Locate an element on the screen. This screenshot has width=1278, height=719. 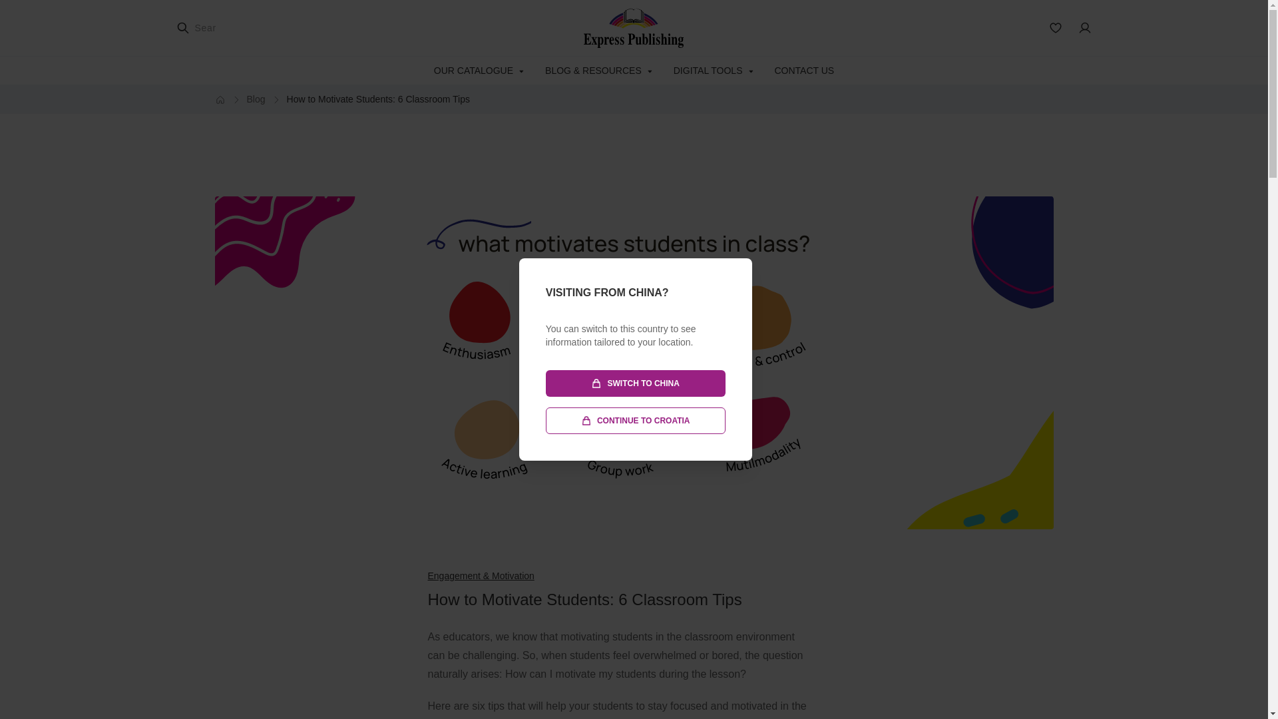
OUR CATALOGUE is located at coordinates (479, 71).